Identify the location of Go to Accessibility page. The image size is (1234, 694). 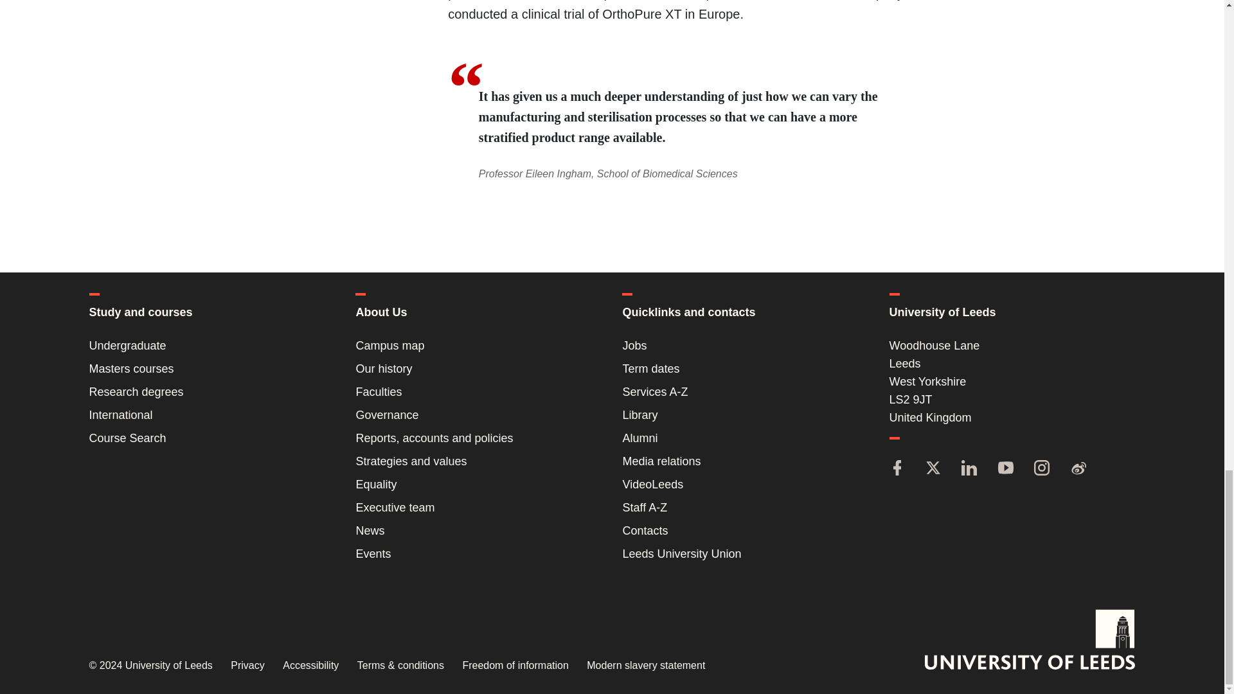
(310, 666).